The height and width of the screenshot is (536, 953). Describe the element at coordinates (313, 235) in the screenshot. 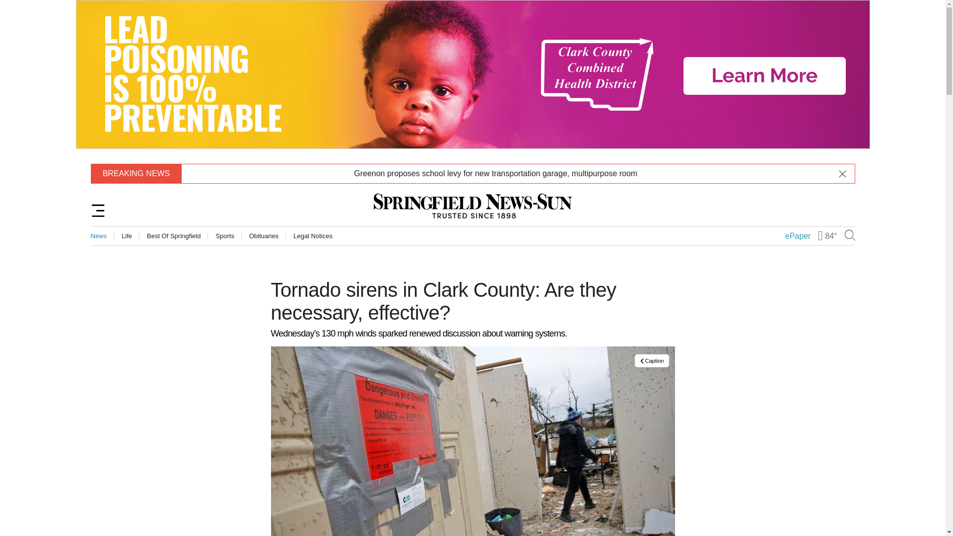

I see `Legal Notices` at that location.